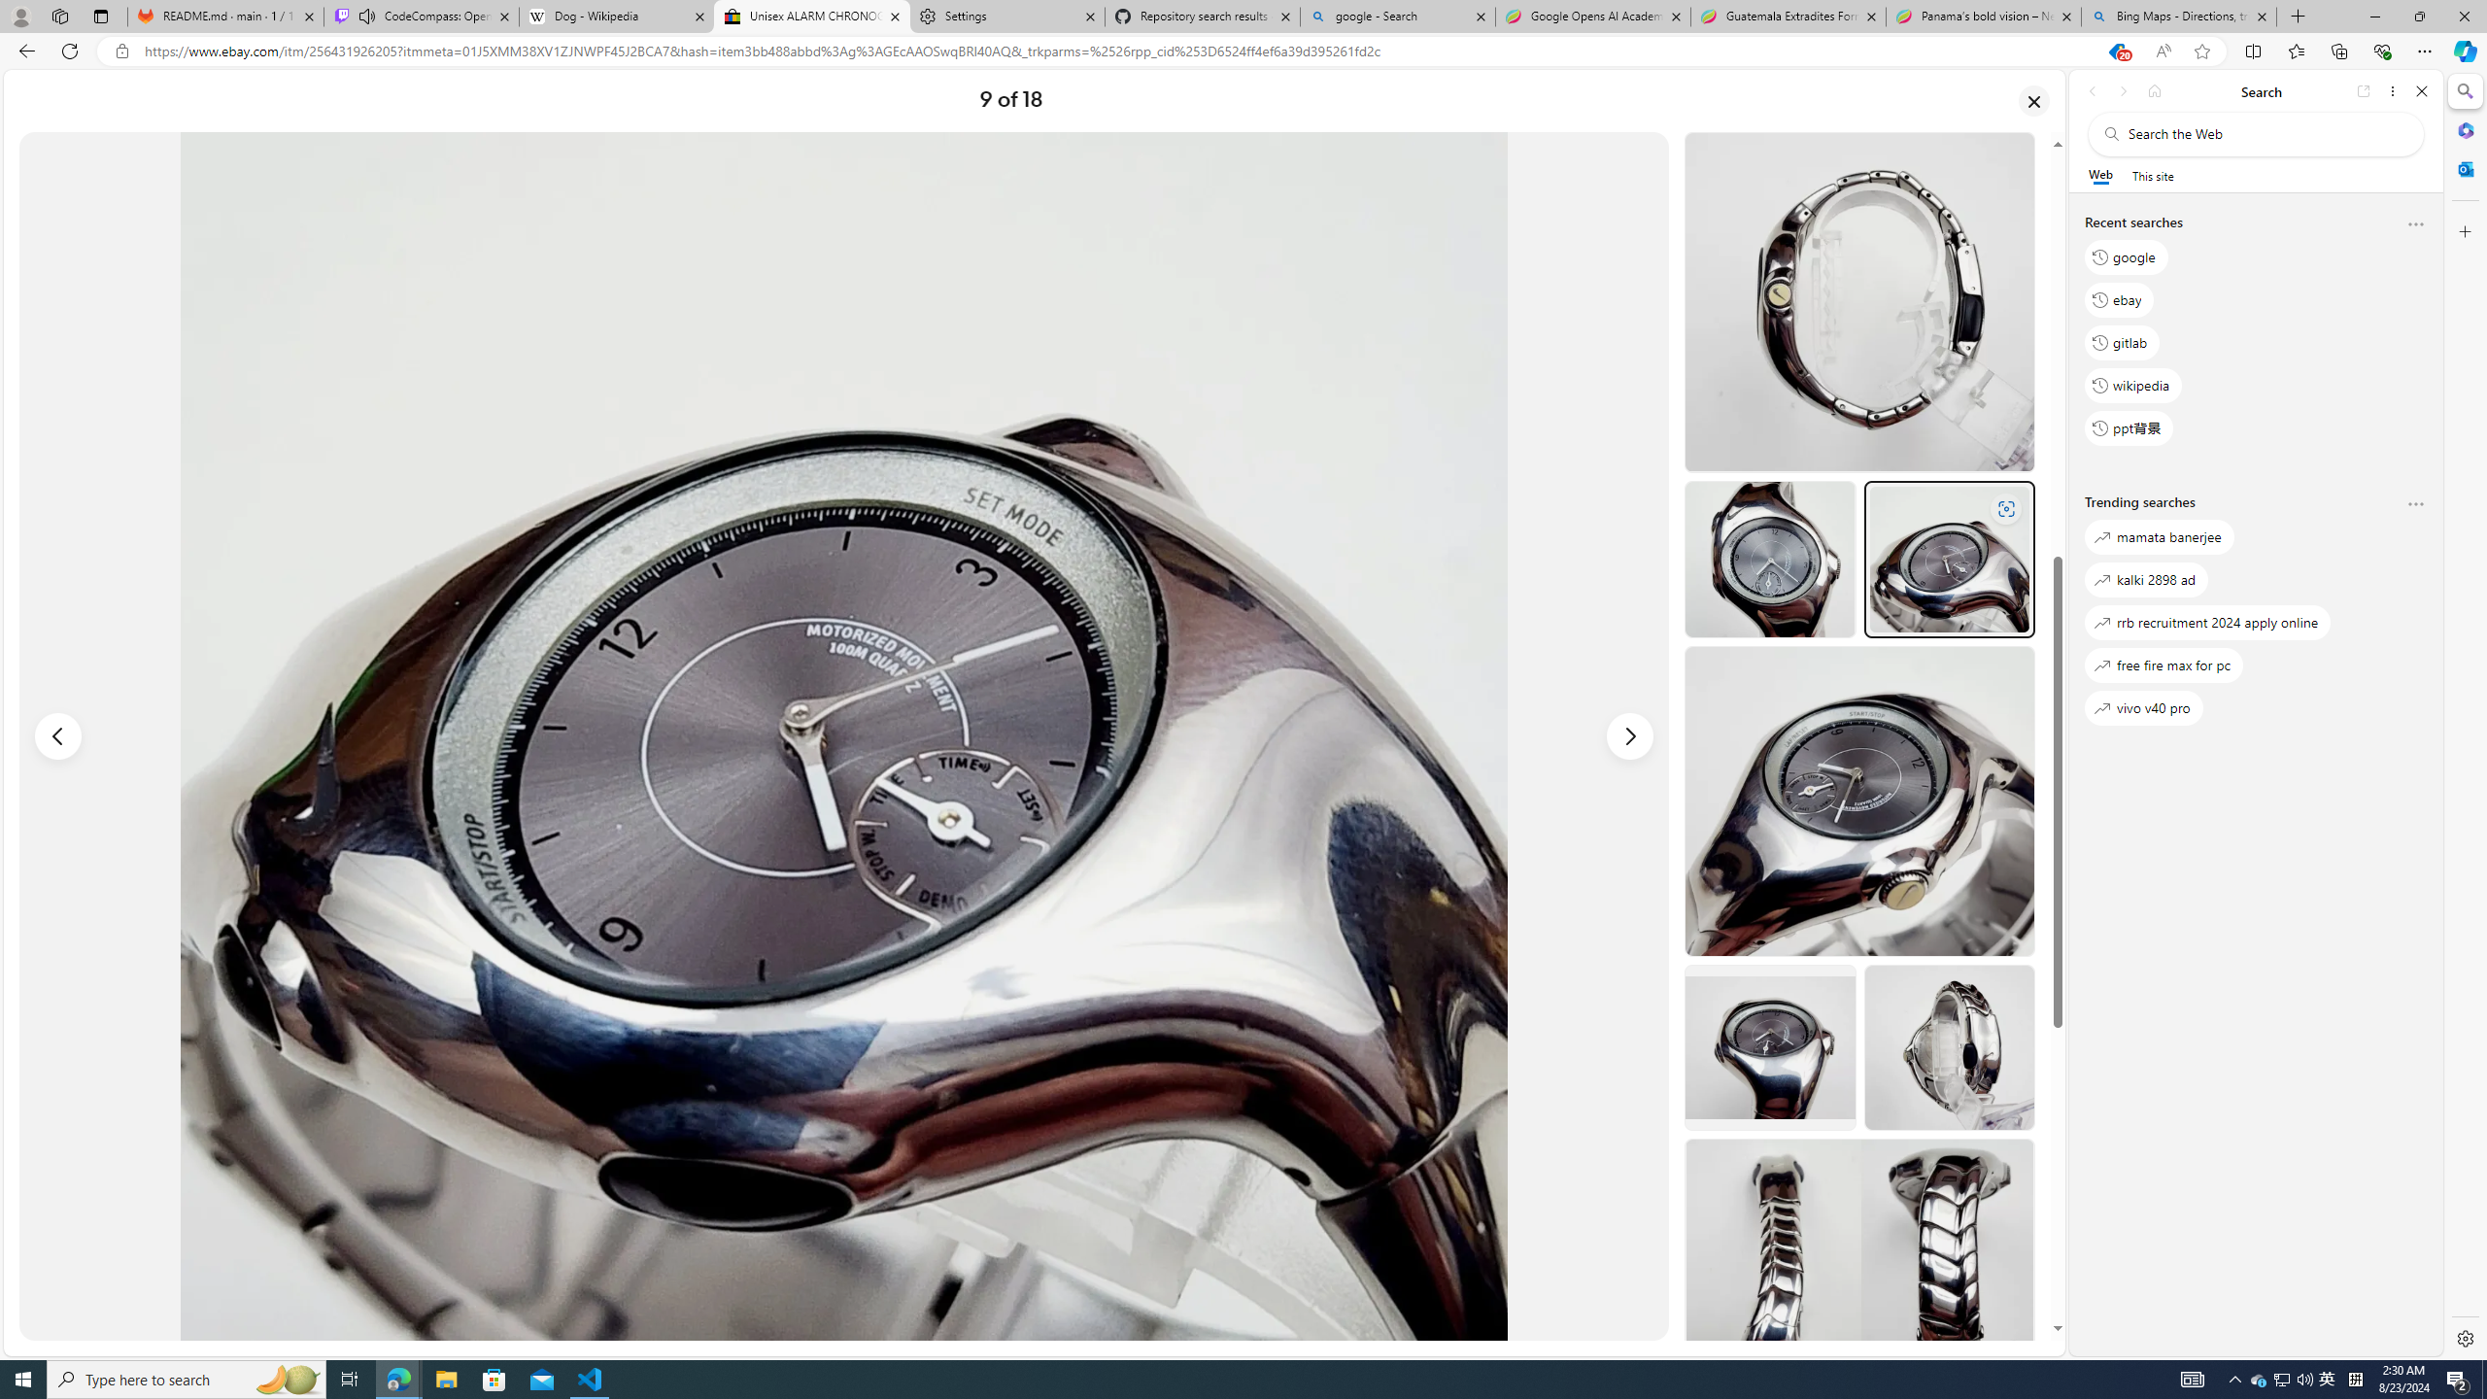 The width and height of the screenshot is (2487, 1399). I want to click on Google Opens AI Academy for Startups - Nearshore Americas, so click(1592, 17).